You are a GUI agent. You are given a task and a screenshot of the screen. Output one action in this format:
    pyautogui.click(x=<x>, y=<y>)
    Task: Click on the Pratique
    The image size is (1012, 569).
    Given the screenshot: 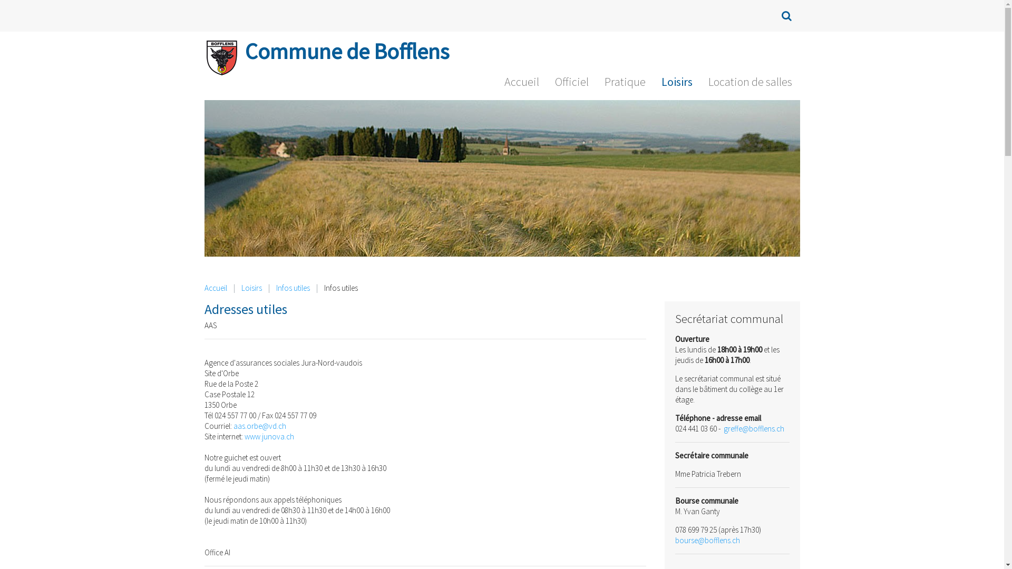 What is the action you would take?
    pyautogui.click(x=625, y=84)
    